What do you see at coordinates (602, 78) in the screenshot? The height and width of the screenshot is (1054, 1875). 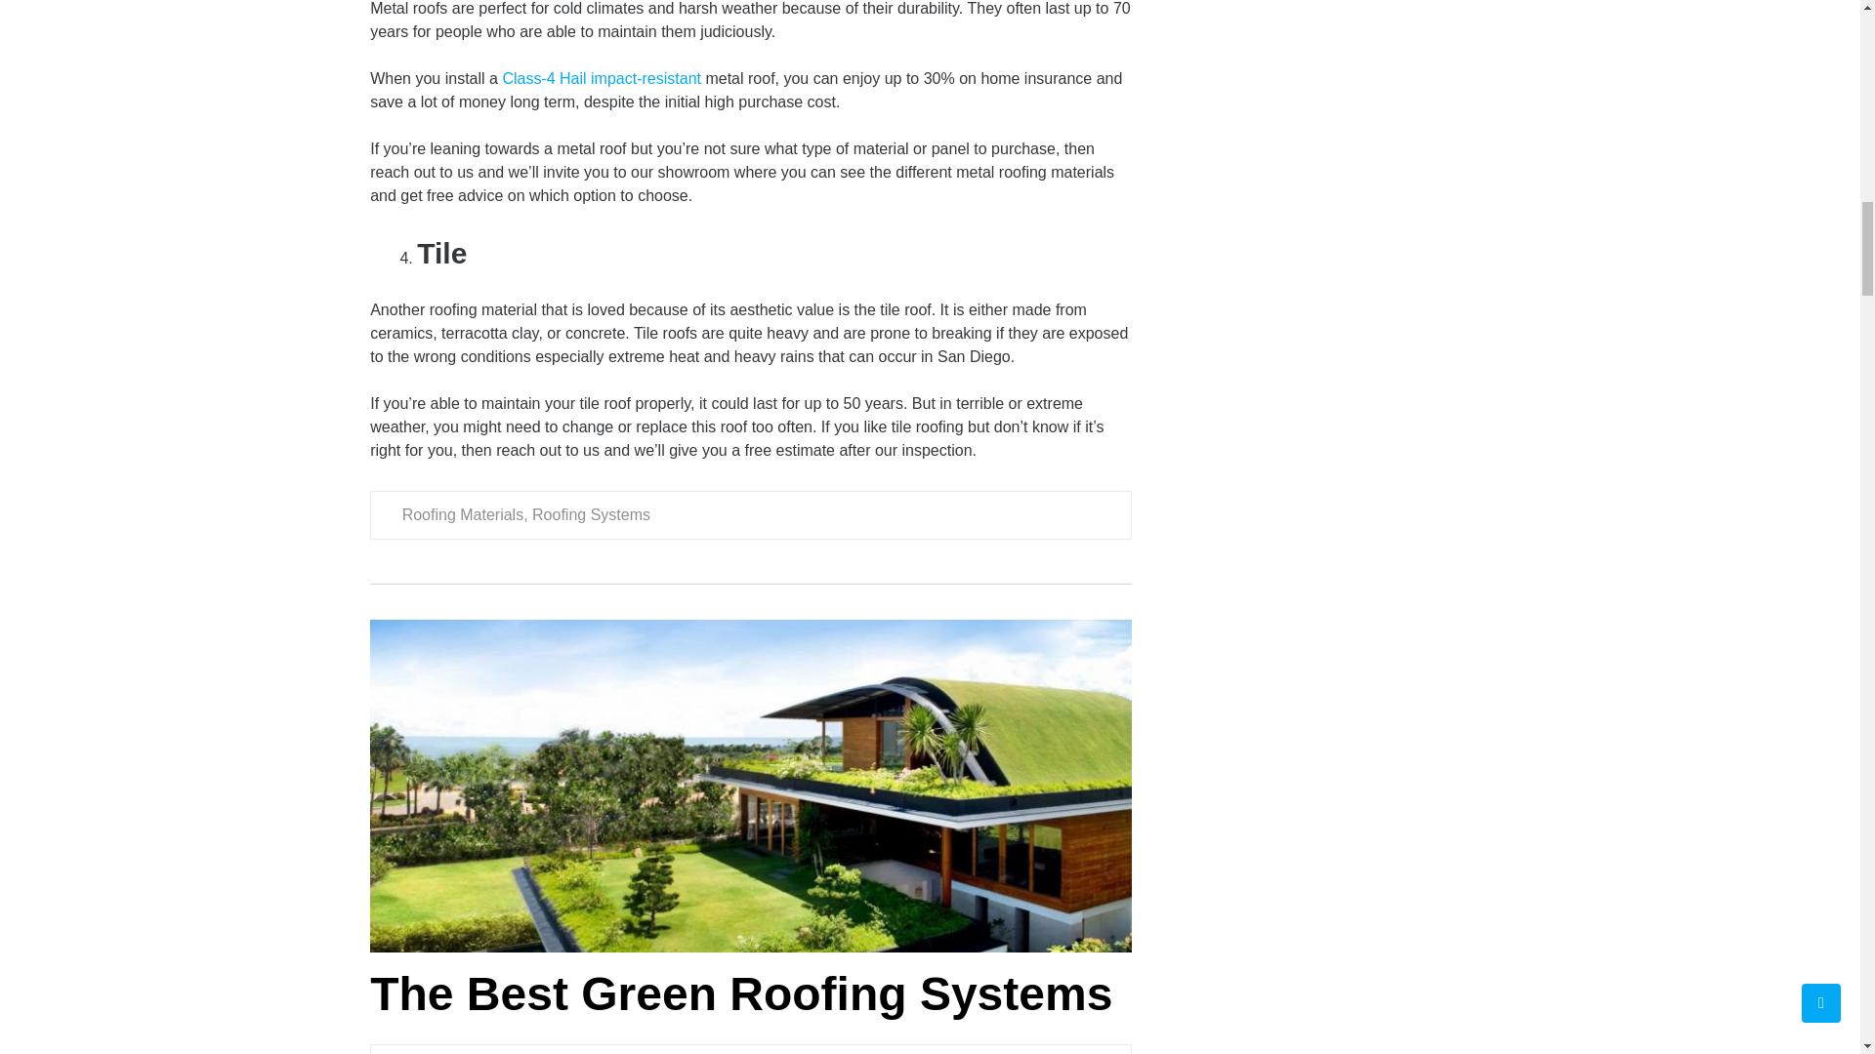 I see `Class-4 Hail impact-resistant` at bounding box center [602, 78].